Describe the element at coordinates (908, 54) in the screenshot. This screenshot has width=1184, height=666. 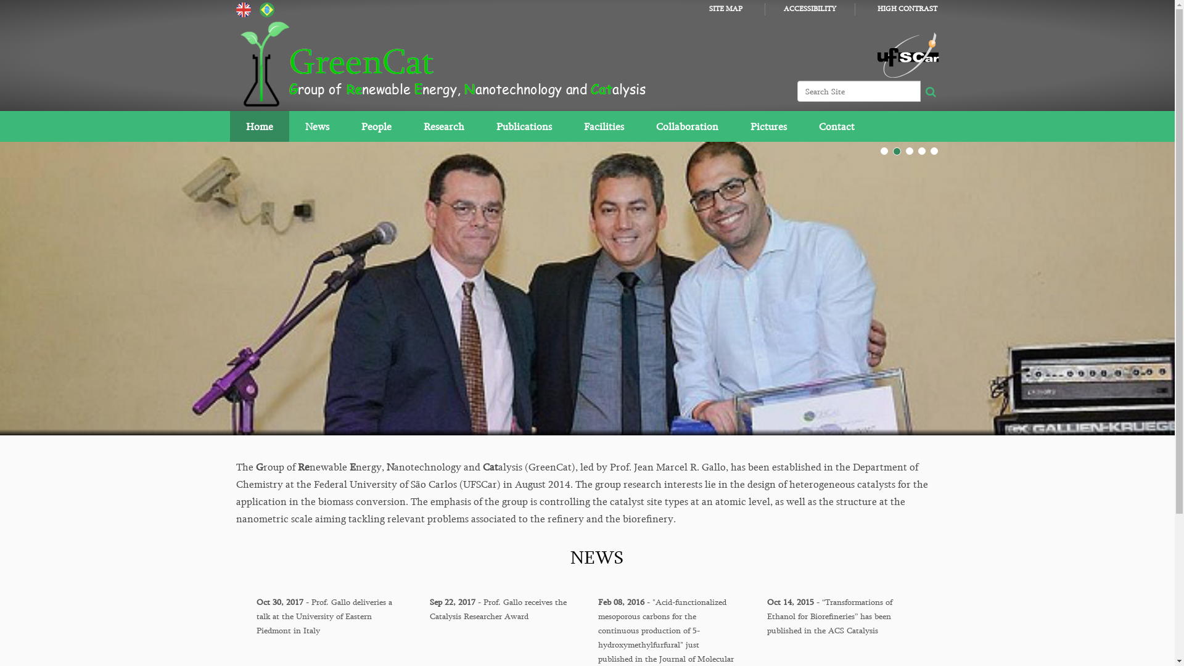
I see `Portal UFSCar` at that location.